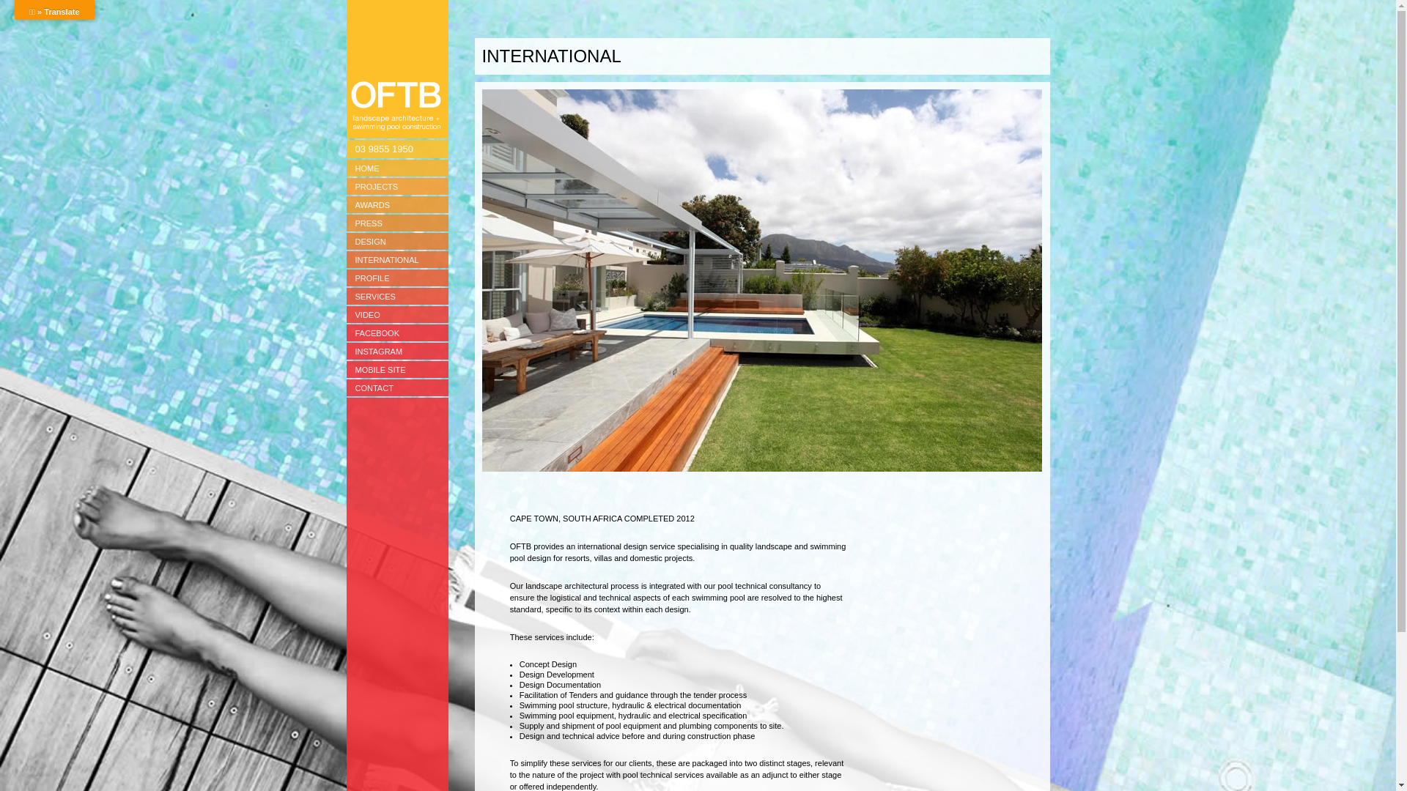 The height and width of the screenshot is (791, 1407). Describe the element at coordinates (397, 315) in the screenshot. I see `VIDEO` at that location.